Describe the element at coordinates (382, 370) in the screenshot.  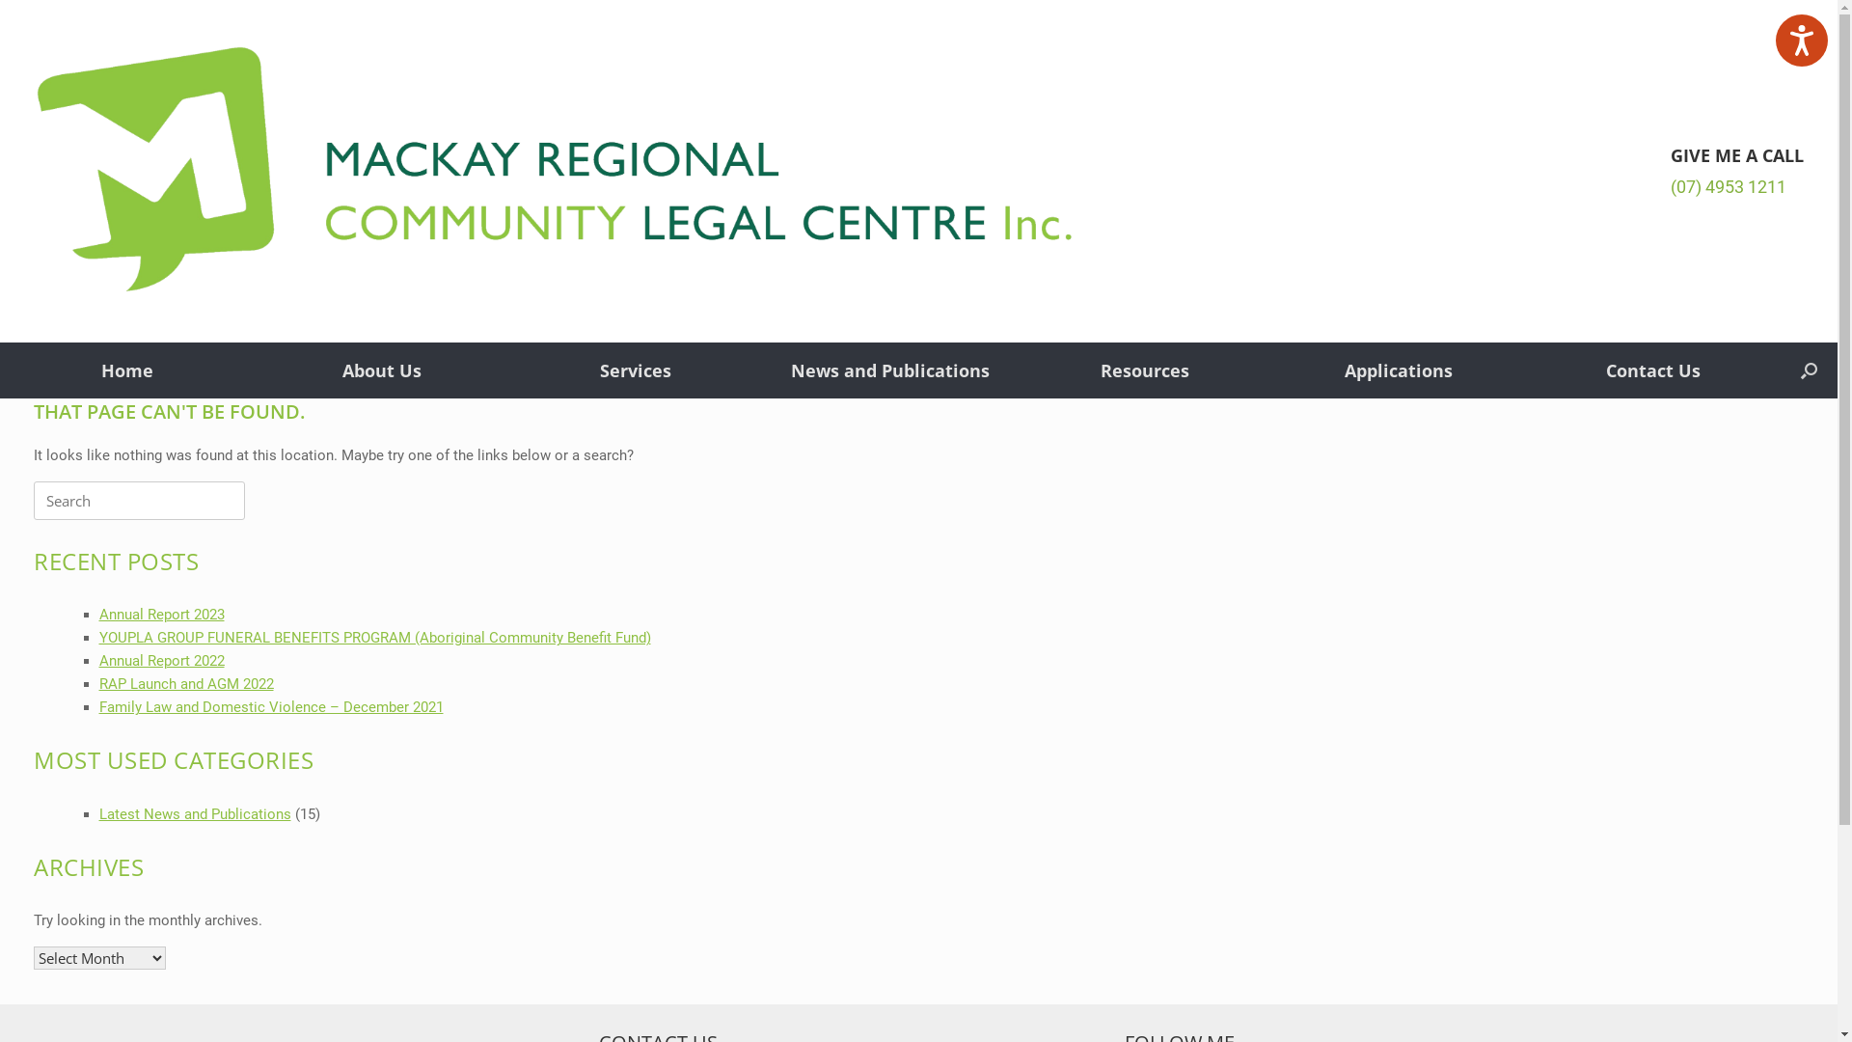
I see `About Us` at that location.